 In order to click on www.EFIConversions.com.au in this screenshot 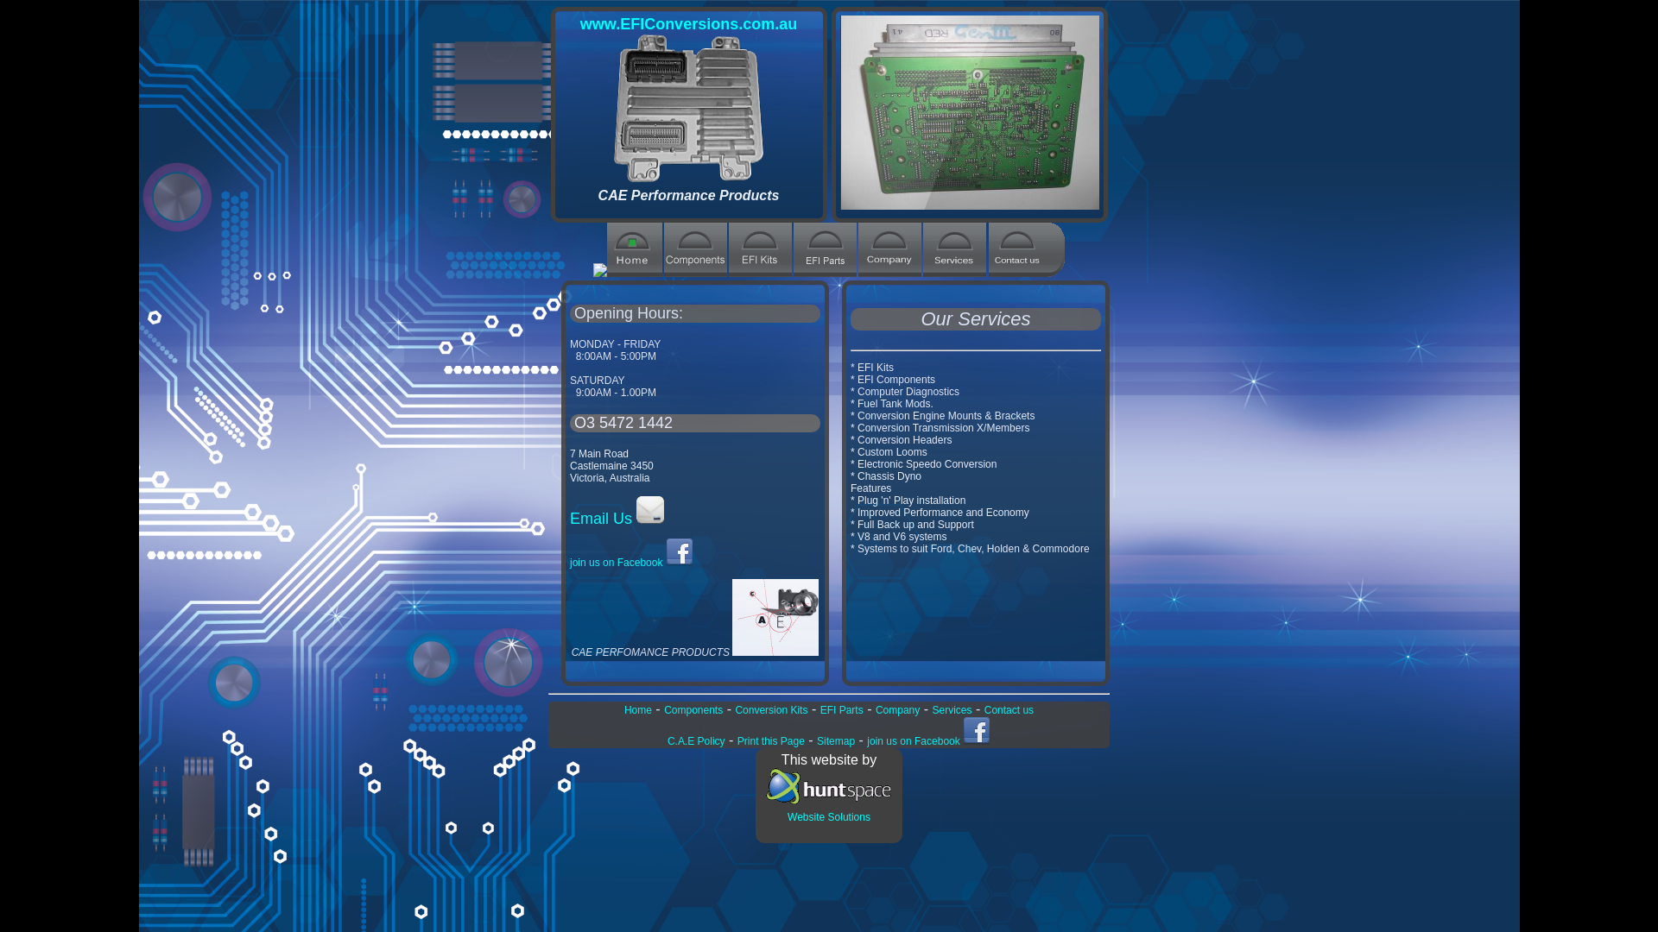, I will do `click(689, 24)`.